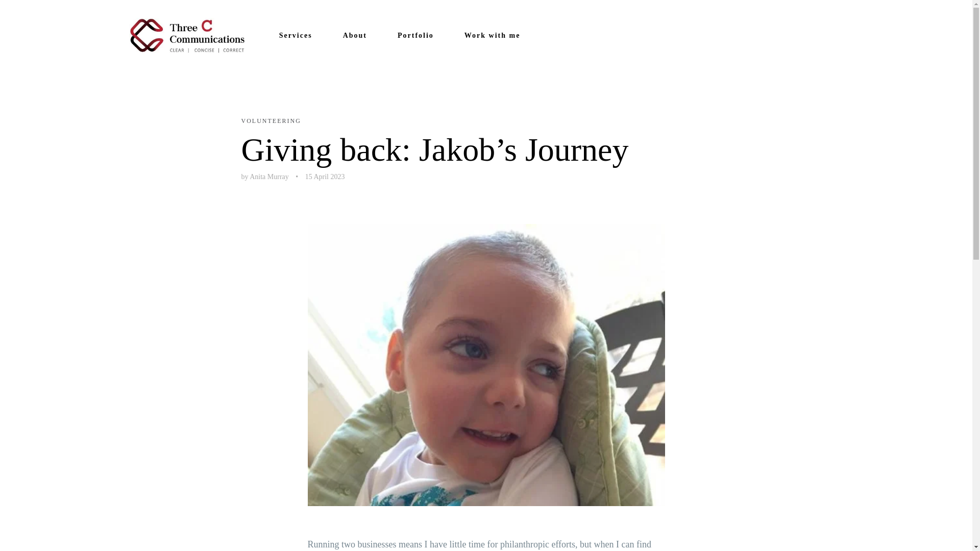 Image resolution: width=980 pixels, height=551 pixels. What do you see at coordinates (415, 36) in the screenshot?
I see `Portfolio` at bounding box center [415, 36].